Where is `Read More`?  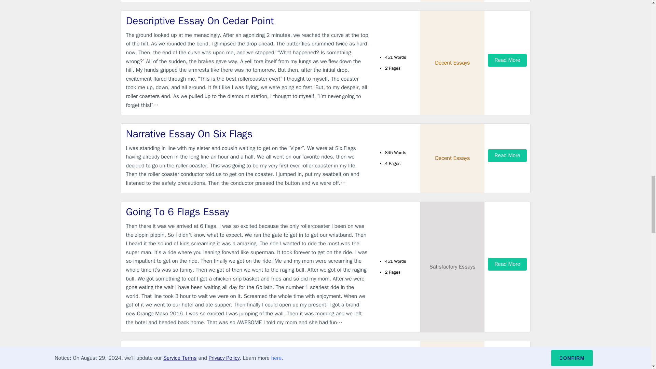
Read More is located at coordinates (507, 60).